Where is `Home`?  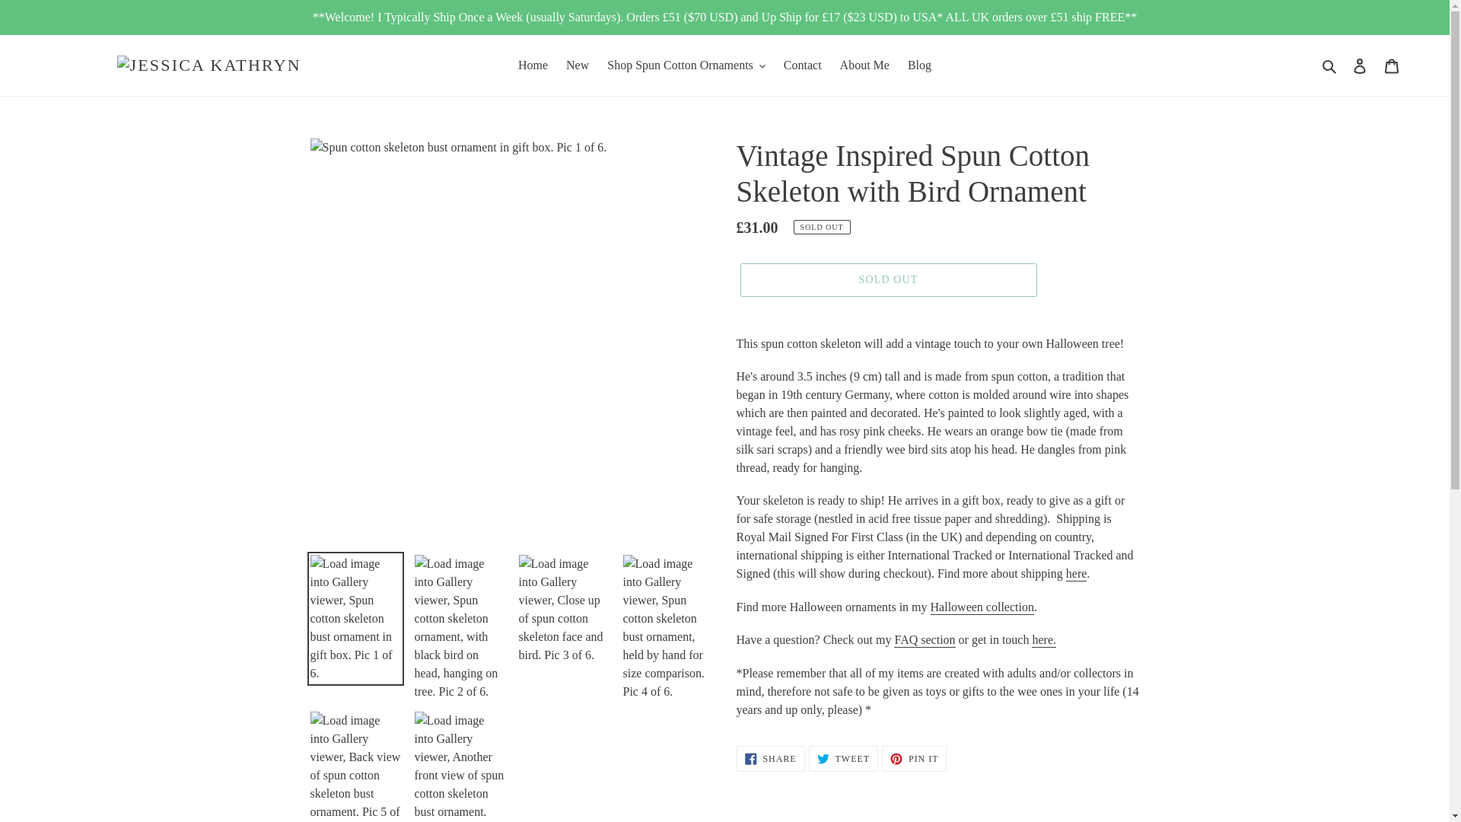
Home is located at coordinates (533, 65).